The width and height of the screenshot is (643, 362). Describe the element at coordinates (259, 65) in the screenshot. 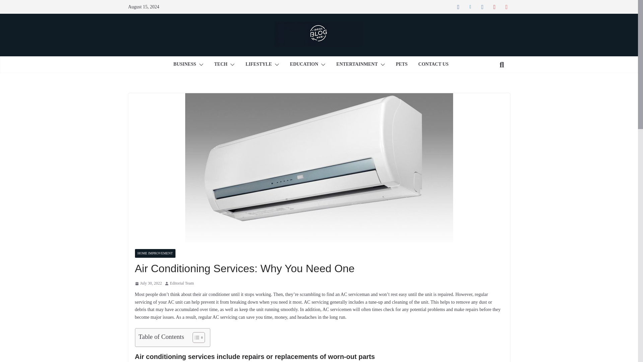

I see `LIFESTYLE` at that location.